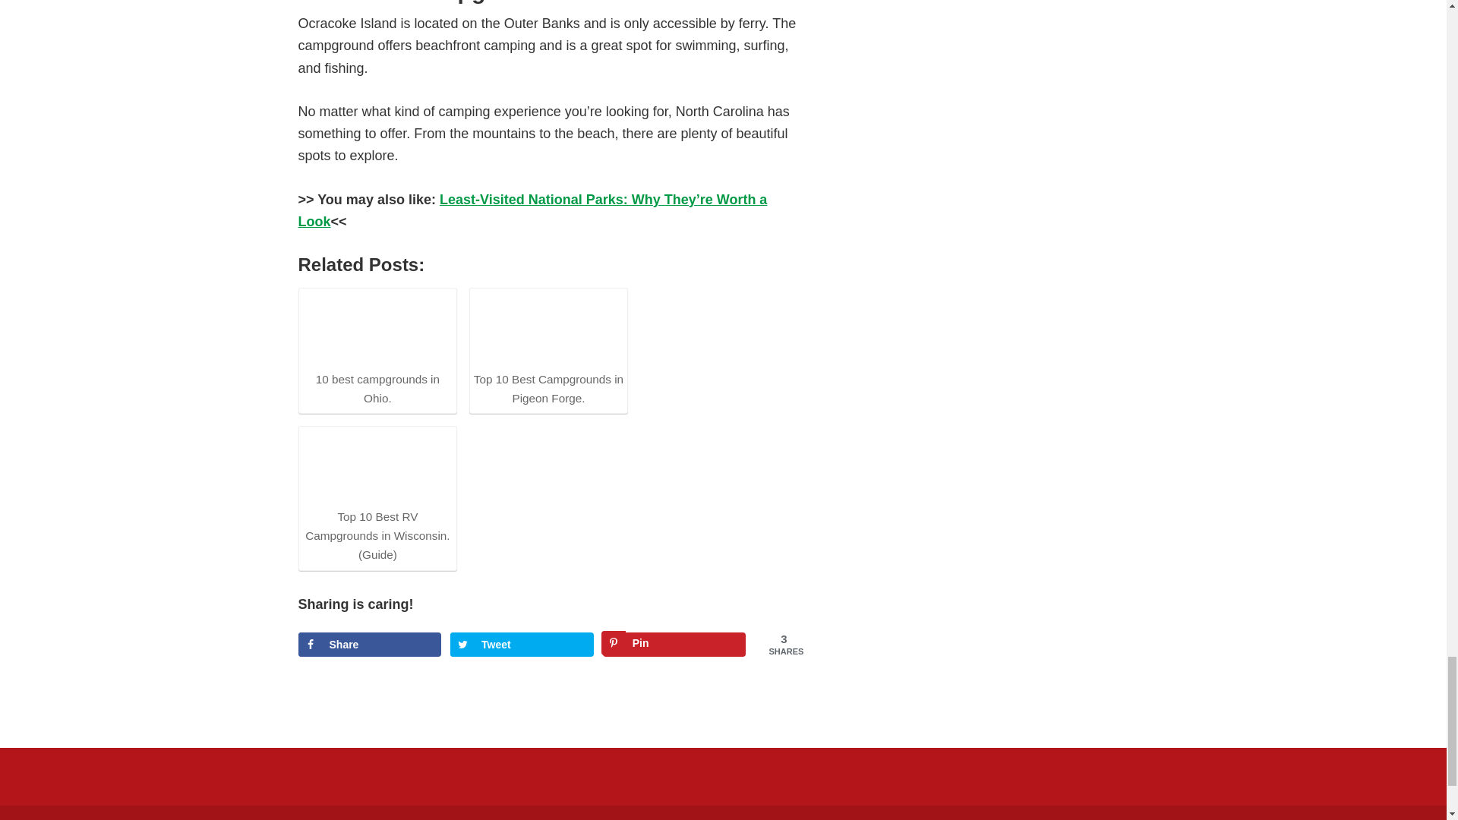  What do you see at coordinates (377, 329) in the screenshot?
I see `10 best campgrounds in Ohio.` at bounding box center [377, 329].